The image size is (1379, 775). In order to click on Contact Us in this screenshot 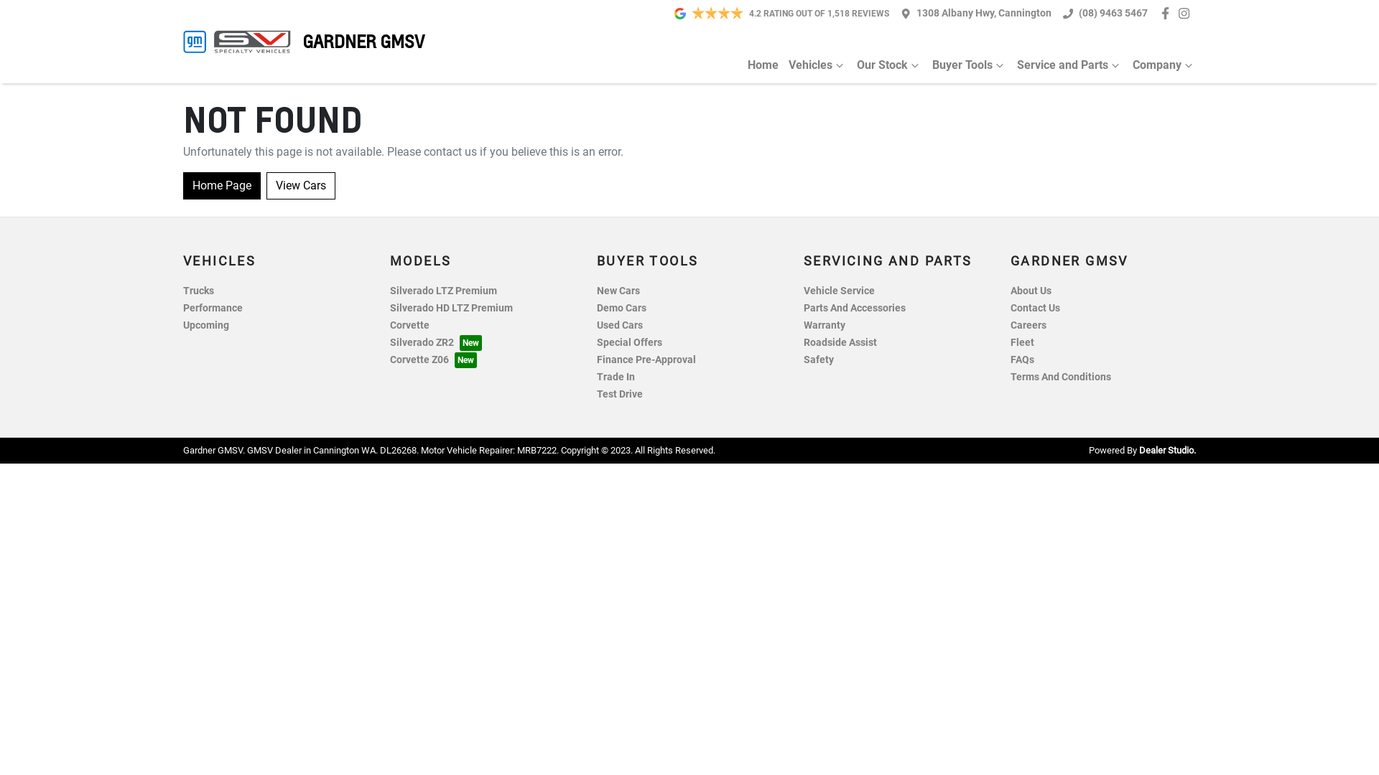, I will do `click(1036, 309)`.